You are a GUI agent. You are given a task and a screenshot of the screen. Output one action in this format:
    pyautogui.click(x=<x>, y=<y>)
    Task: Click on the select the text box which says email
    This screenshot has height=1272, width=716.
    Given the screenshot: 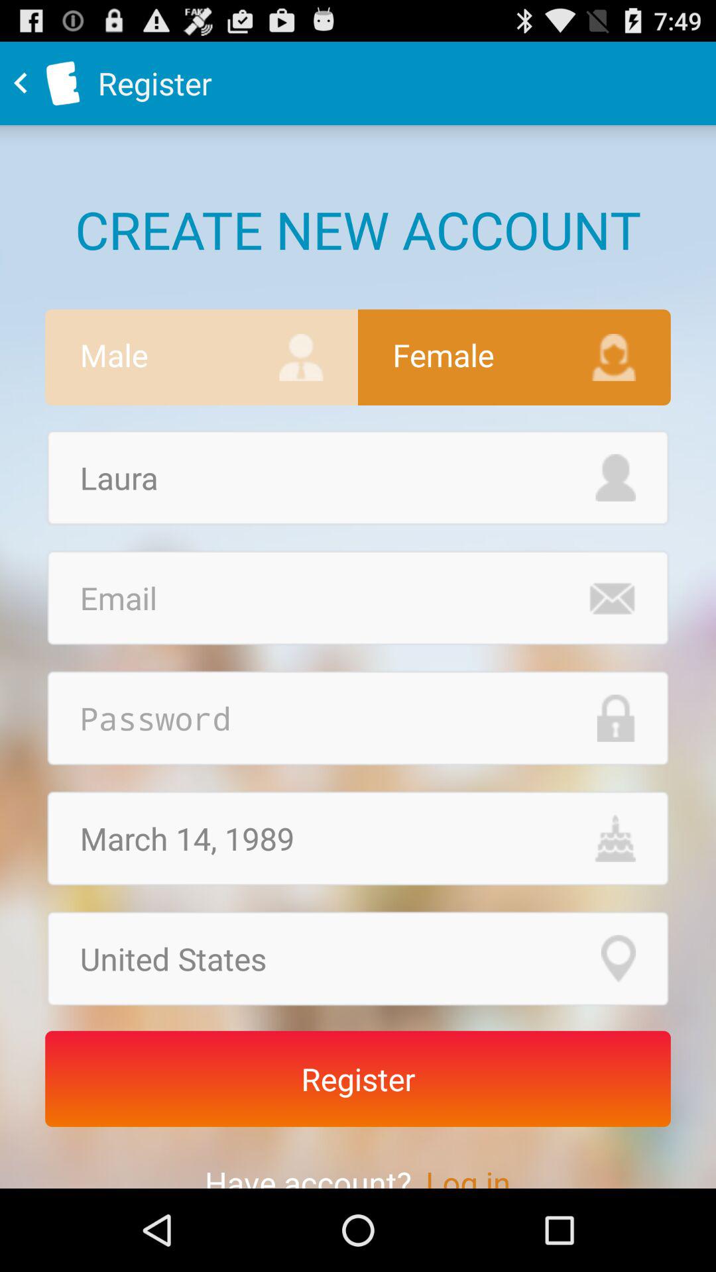 What is the action you would take?
    pyautogui.click(x=358, y=598)
    